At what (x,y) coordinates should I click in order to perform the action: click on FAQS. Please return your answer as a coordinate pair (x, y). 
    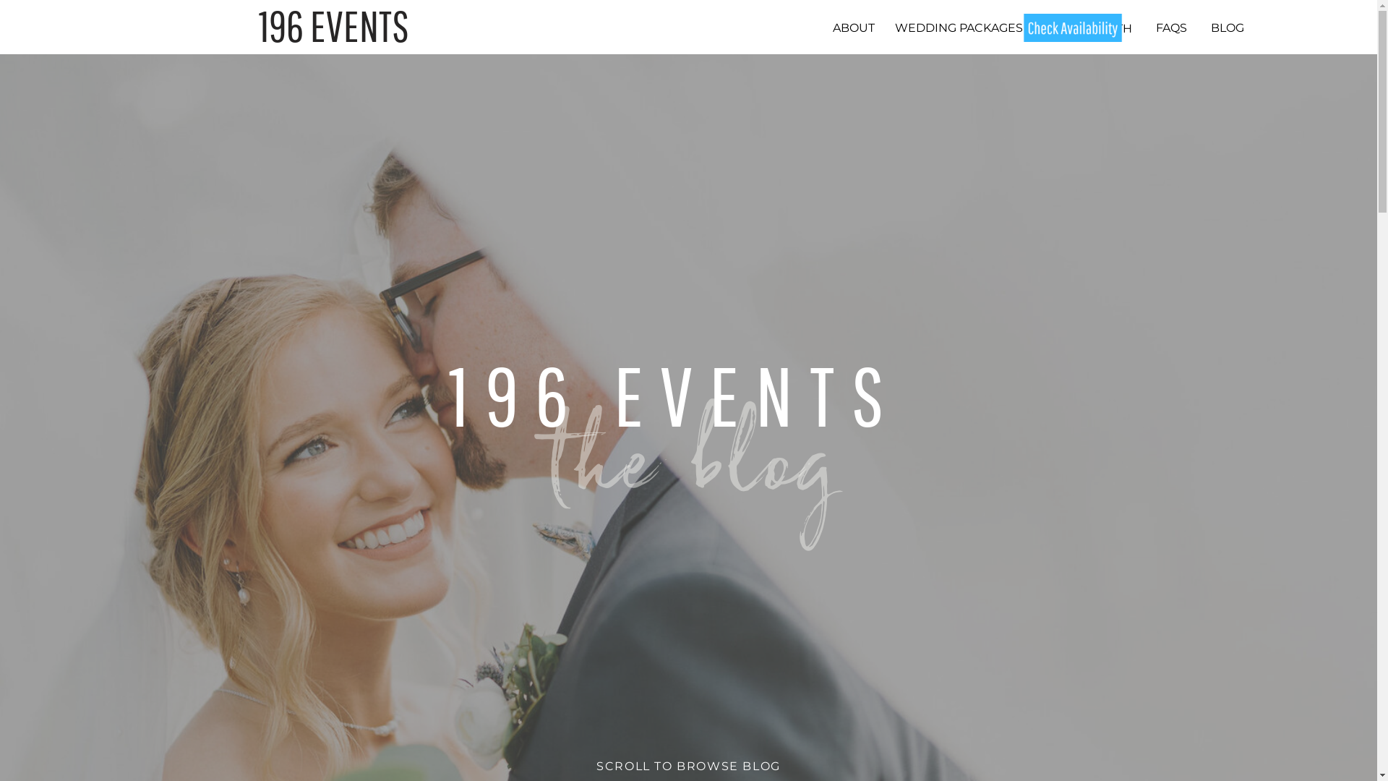
    Looking at the image, I should click on (1171, 27).